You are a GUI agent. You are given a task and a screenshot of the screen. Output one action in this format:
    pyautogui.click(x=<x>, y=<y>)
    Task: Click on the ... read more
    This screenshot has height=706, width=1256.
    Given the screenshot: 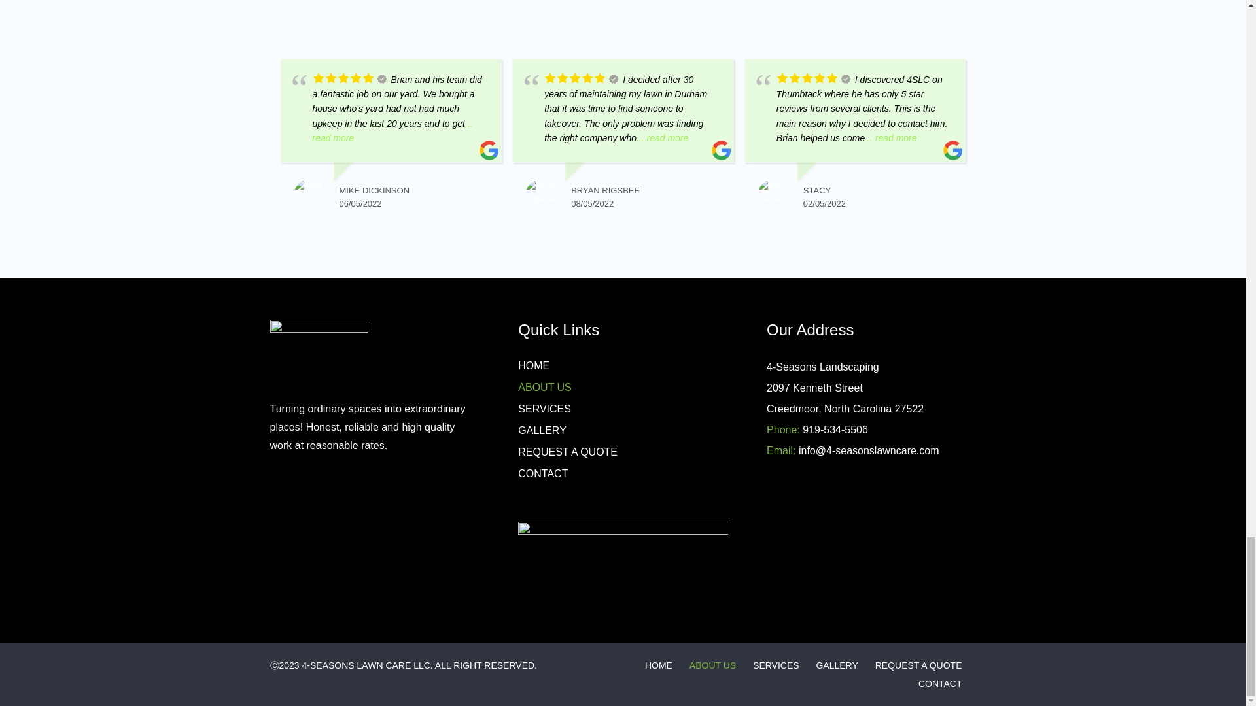 What is the action you would take?
    pyautogui.click(x=392, y=131)
    